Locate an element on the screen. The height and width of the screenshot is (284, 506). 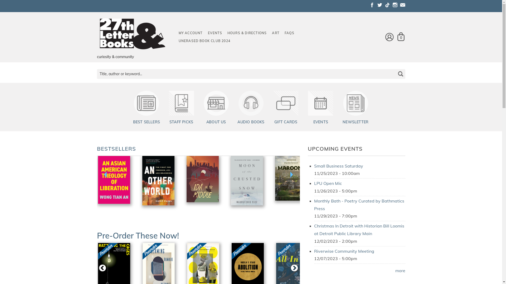
HOURS & DIRECTIONS is located at coordinates (247, 33).